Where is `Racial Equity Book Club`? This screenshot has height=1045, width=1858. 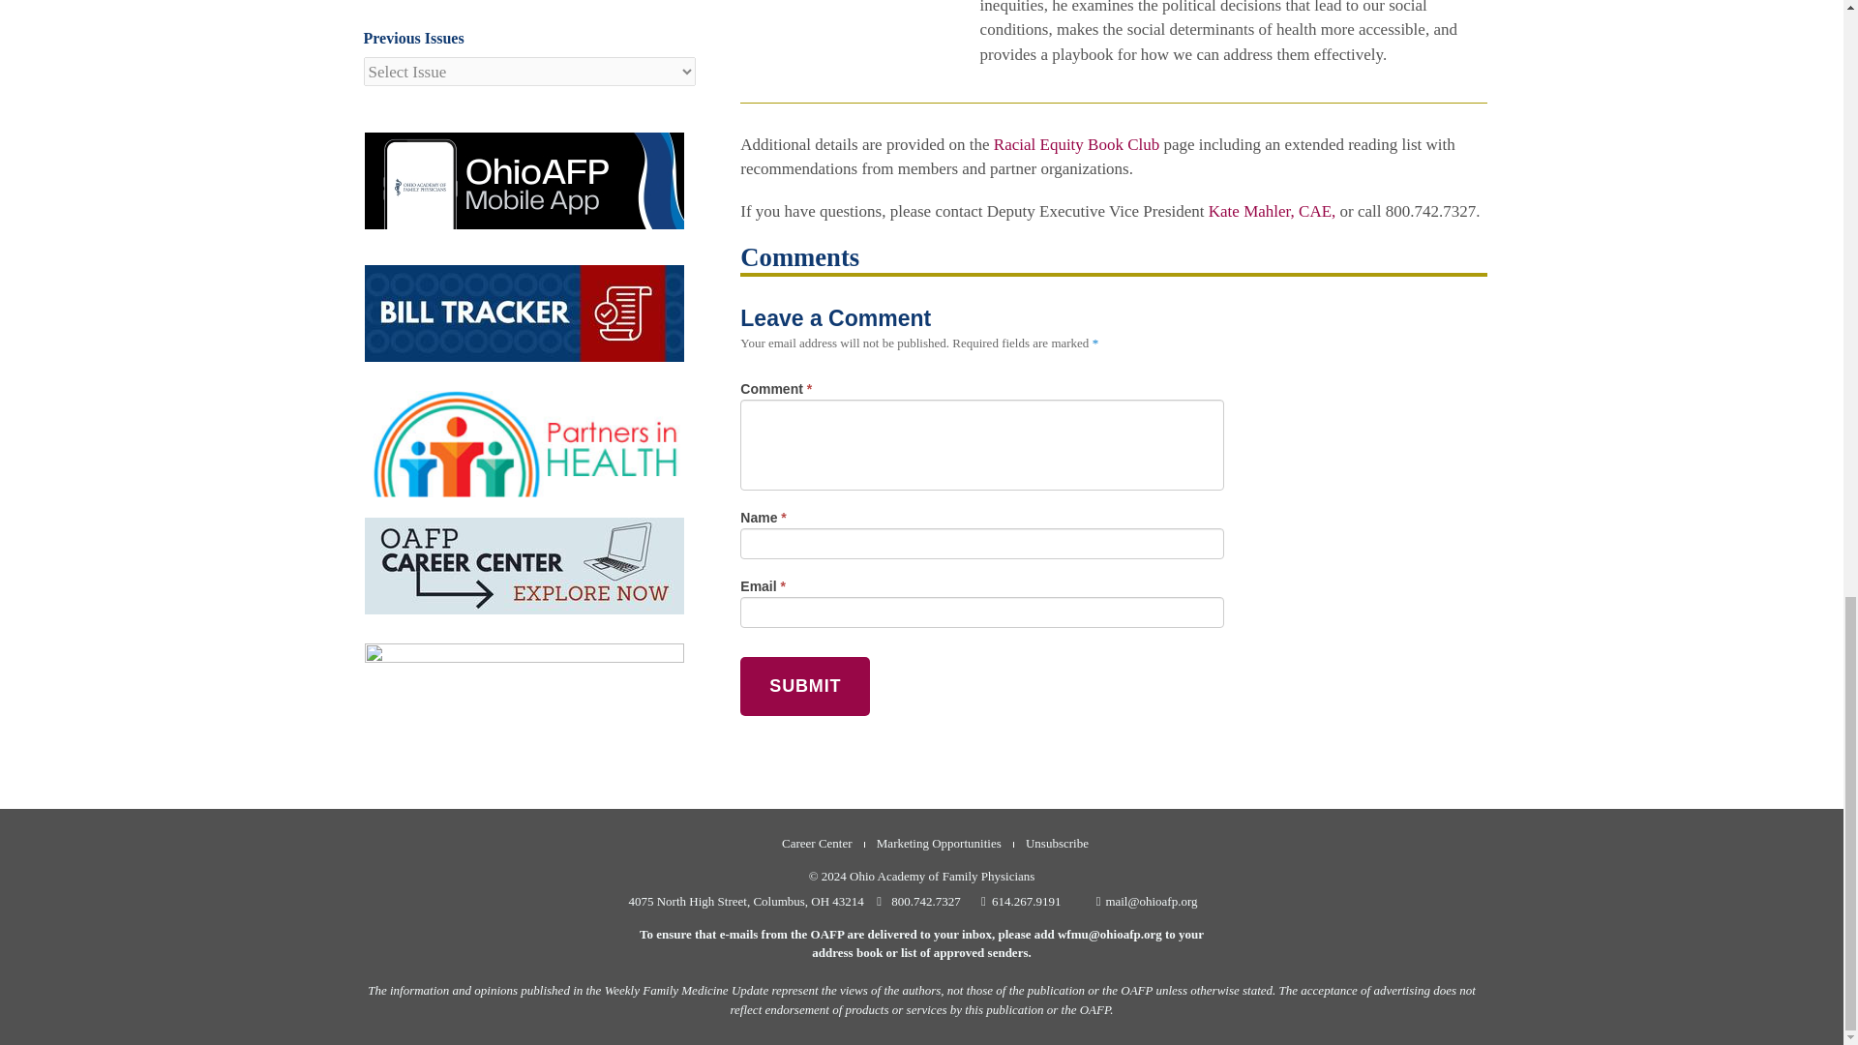
Racial Equity Book Club is located at coordinates (1076, 144).